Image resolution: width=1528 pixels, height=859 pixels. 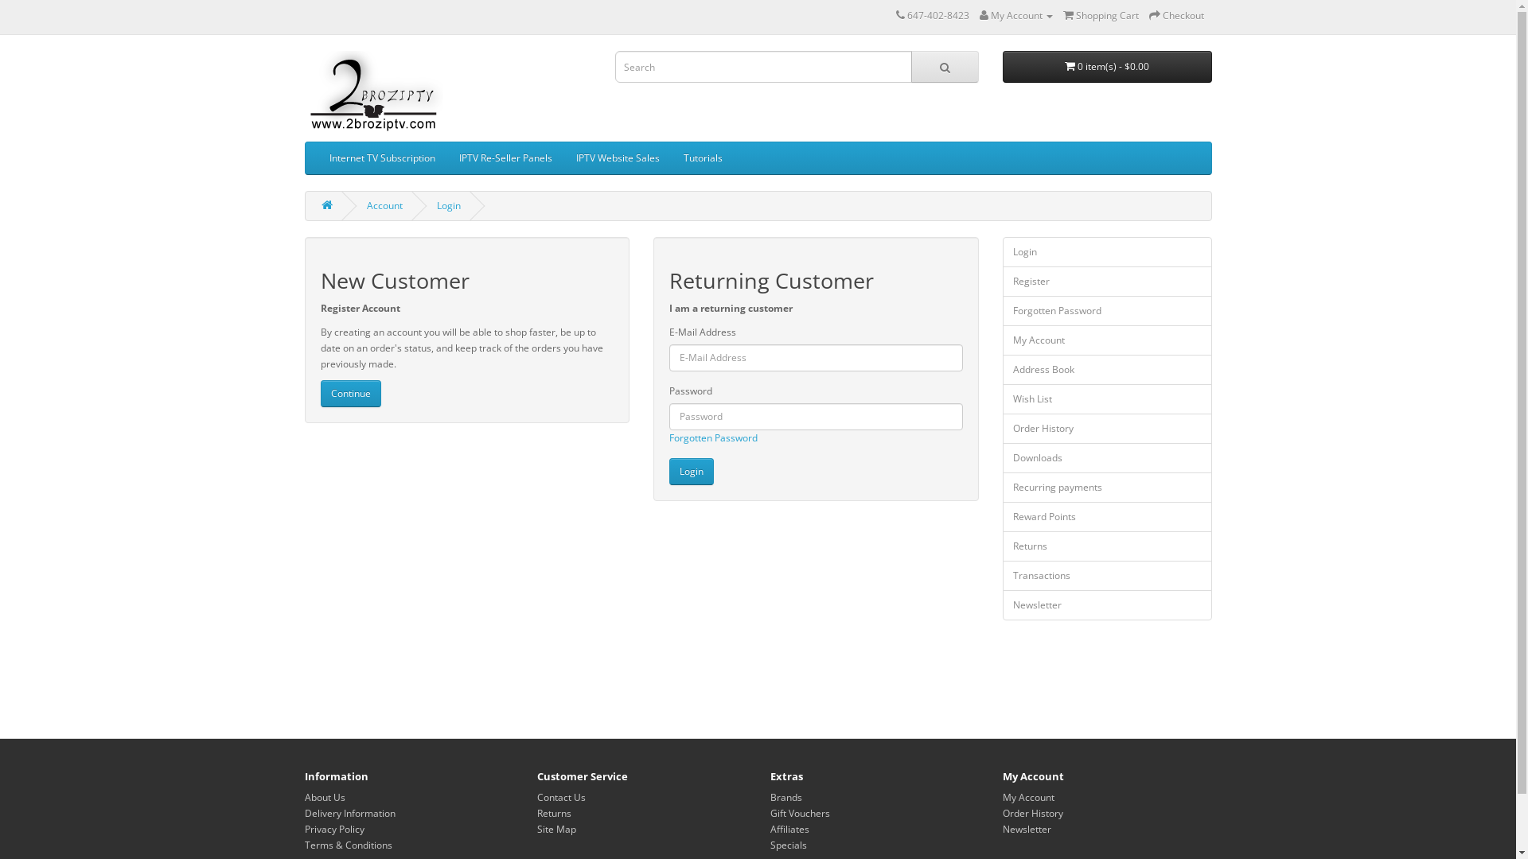 I want to click on Terms & Conditions, so click(x=347, y=845).